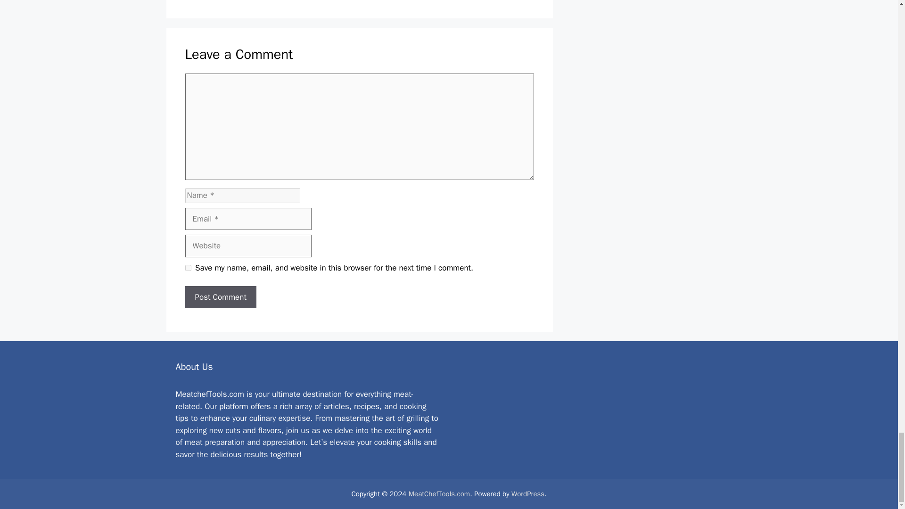  Describe the element at coordinates (188, 268) in the screenshot. I see `yes` at that location.